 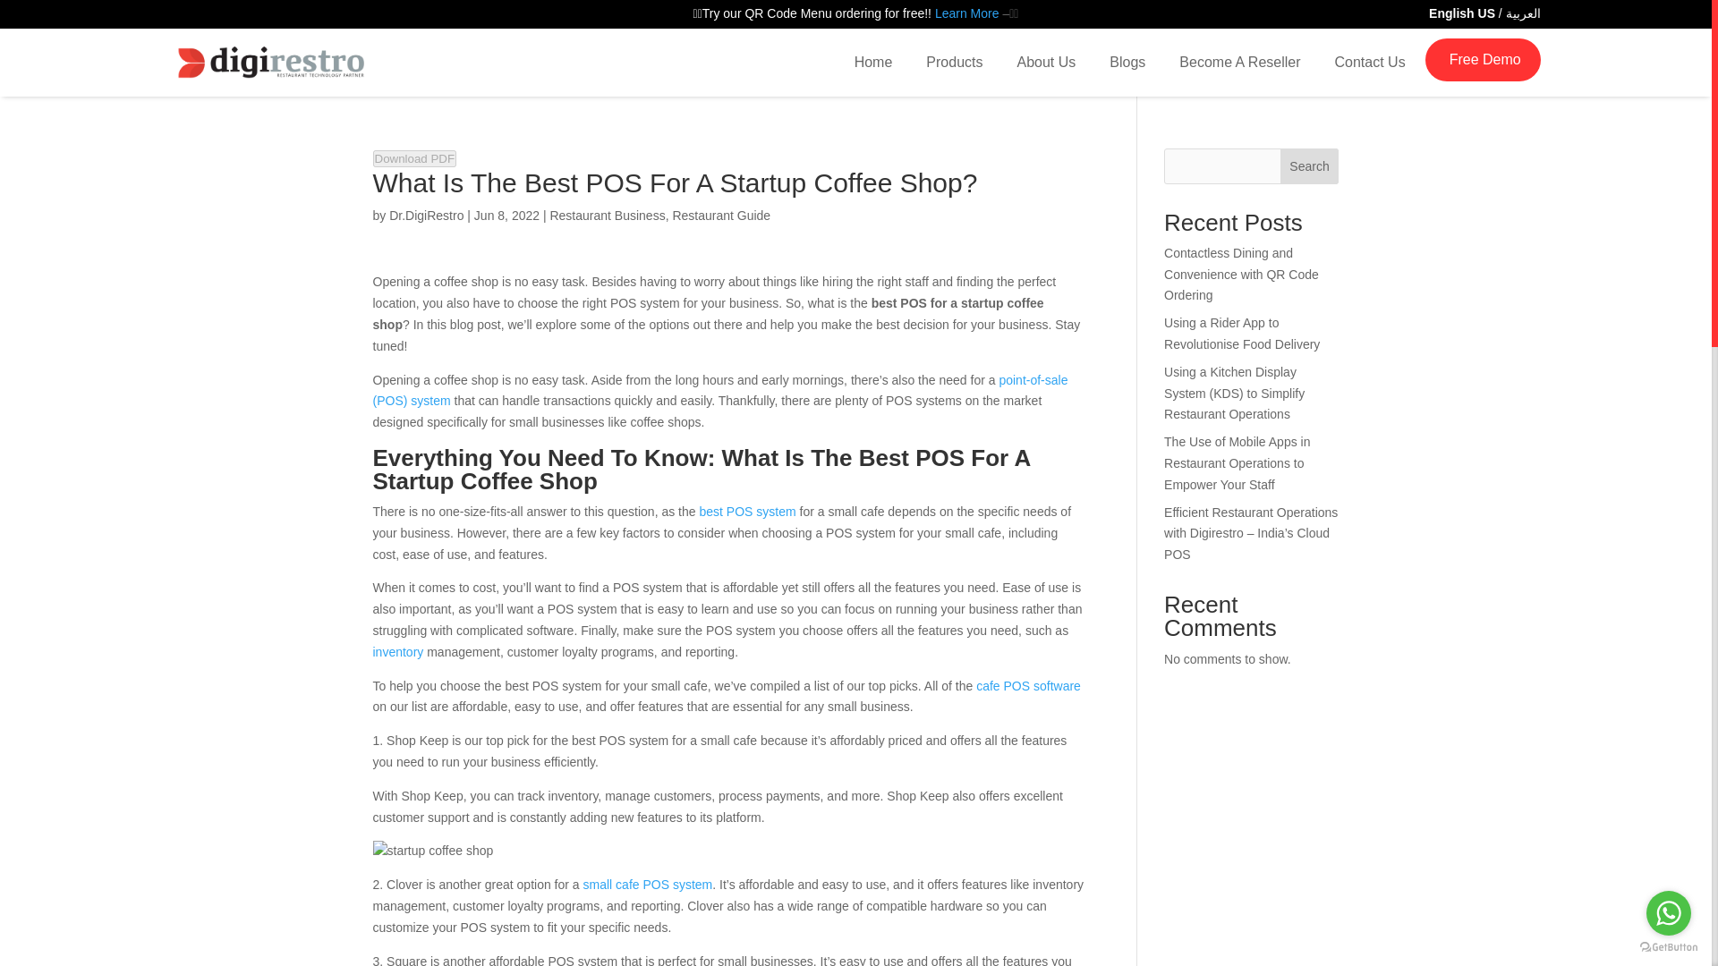 What do you see at coordinates (1490, 59) in the screenshot?
I see `Free Demo` at bounding box center [1490, 59].